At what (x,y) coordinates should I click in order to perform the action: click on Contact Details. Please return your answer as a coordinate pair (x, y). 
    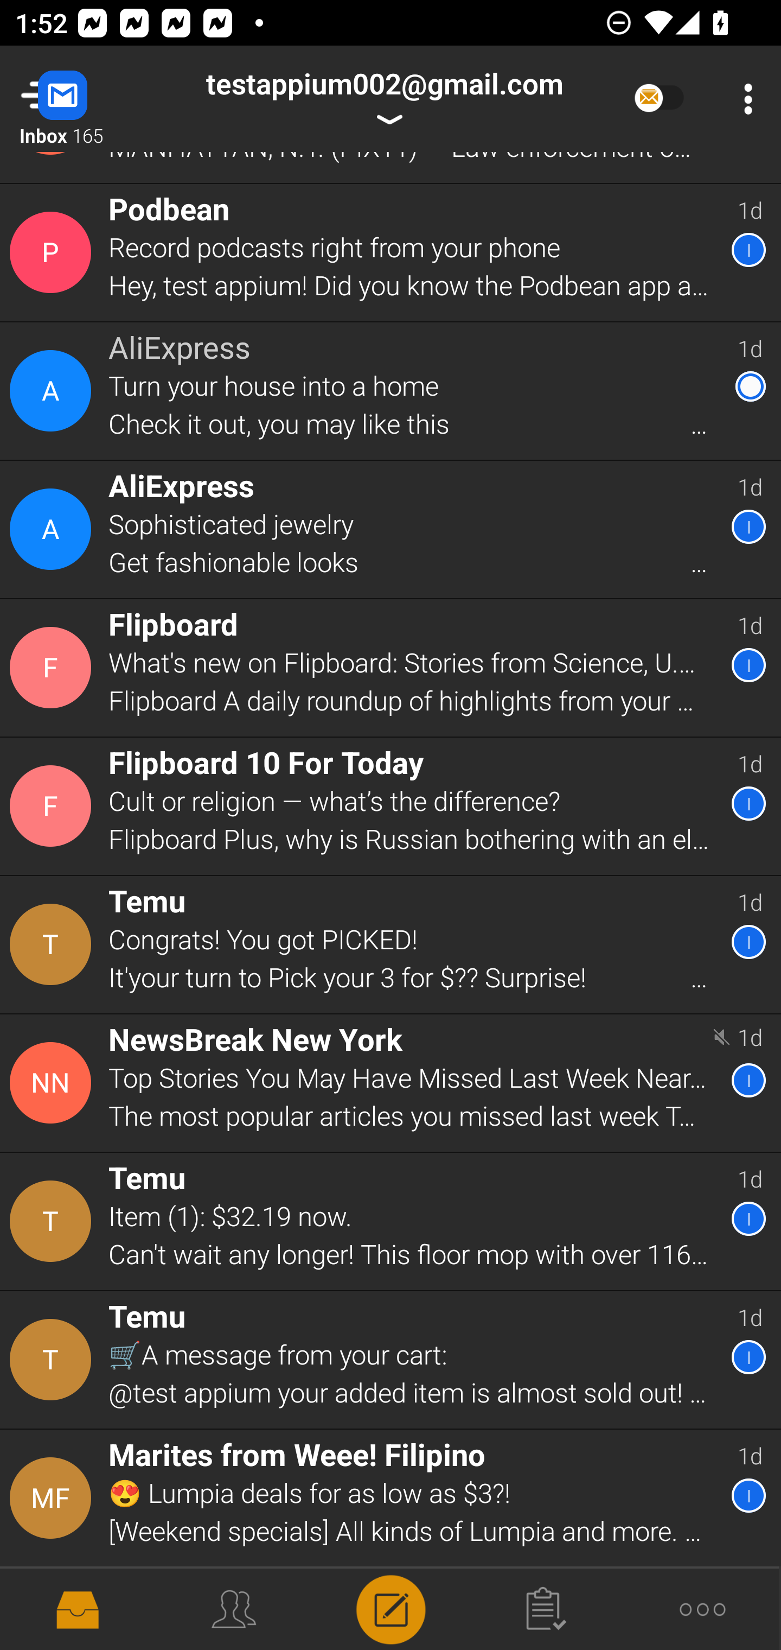
    Looking at the image, I should click on (53, 1360).